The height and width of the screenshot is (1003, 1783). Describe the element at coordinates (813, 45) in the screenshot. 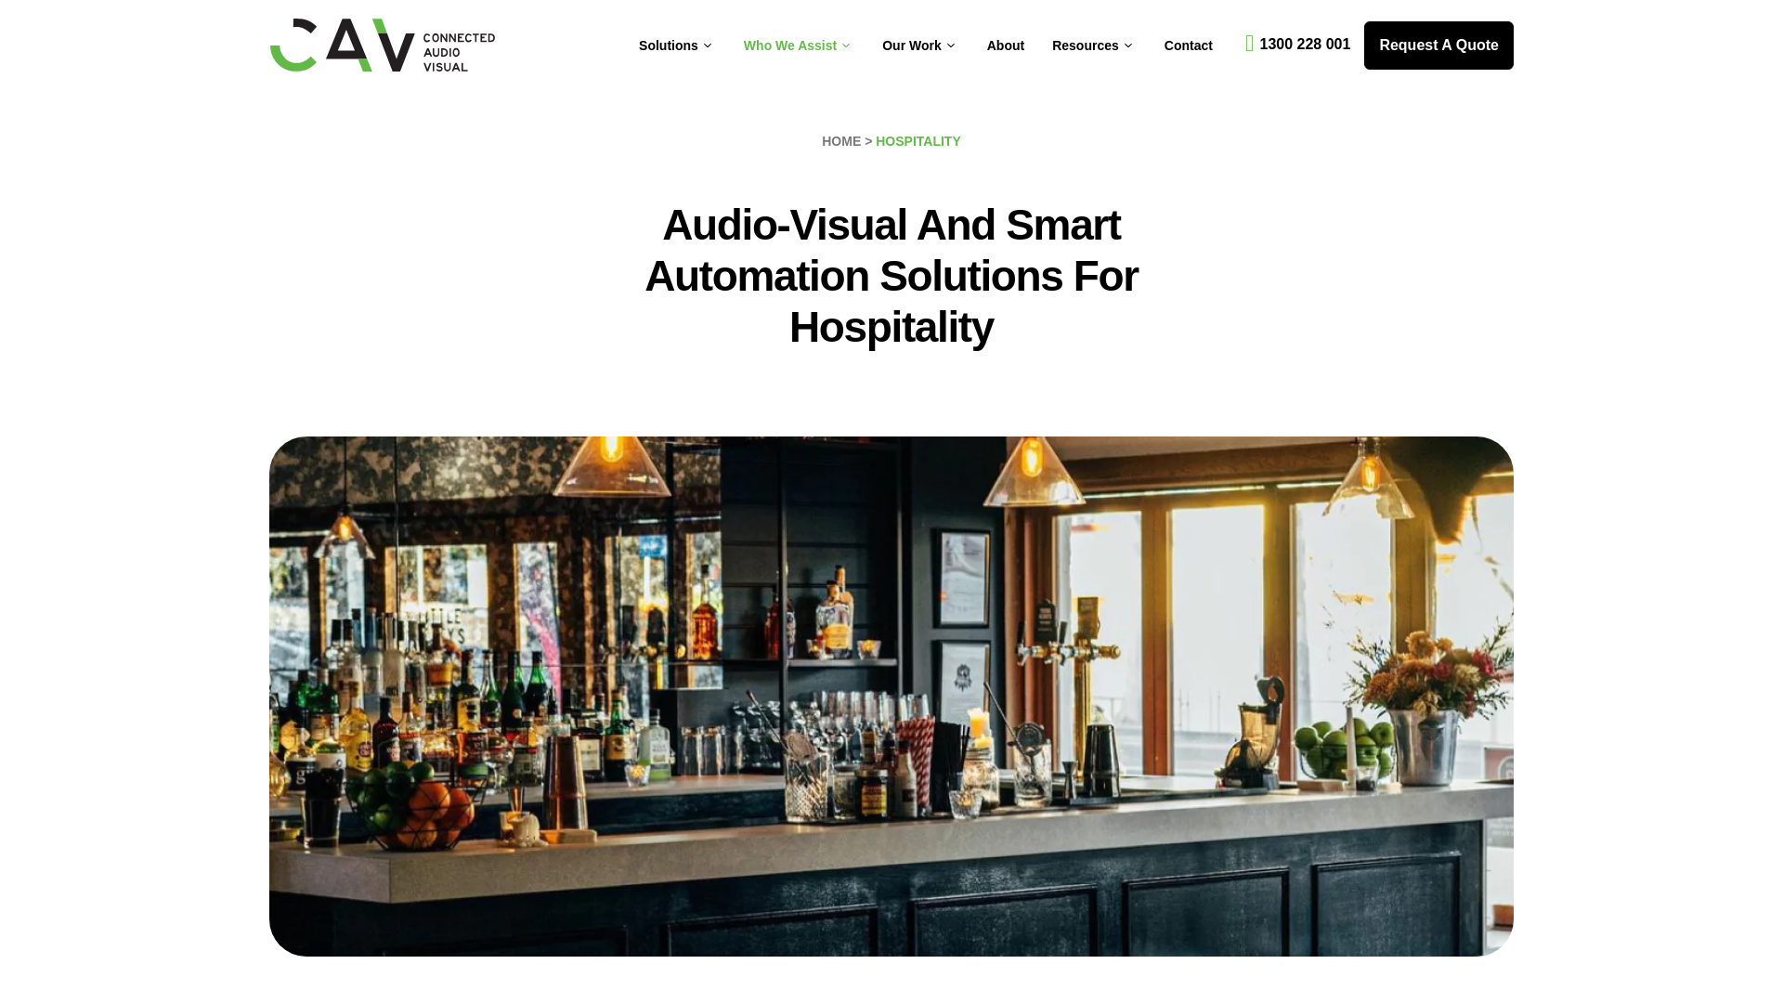

I see `Who We Assist` at that location.